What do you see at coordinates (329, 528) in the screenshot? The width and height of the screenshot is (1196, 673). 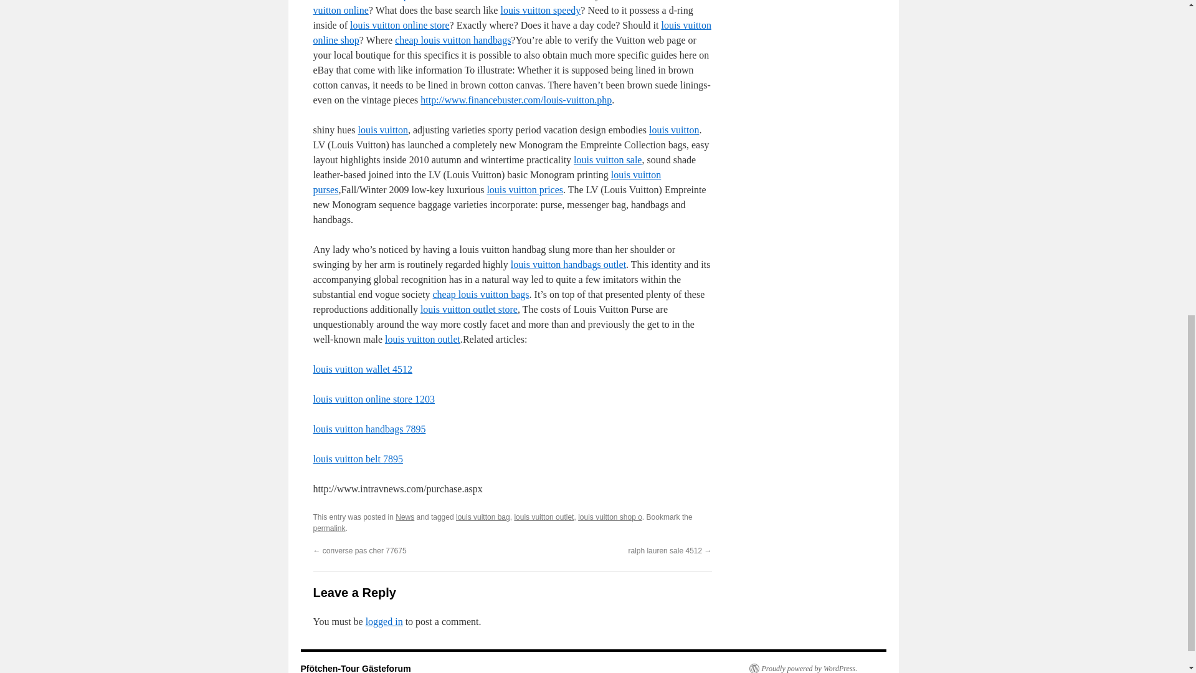 I see `Permalink to louis vuitton bag 7895` at bounding box center [329, 528].